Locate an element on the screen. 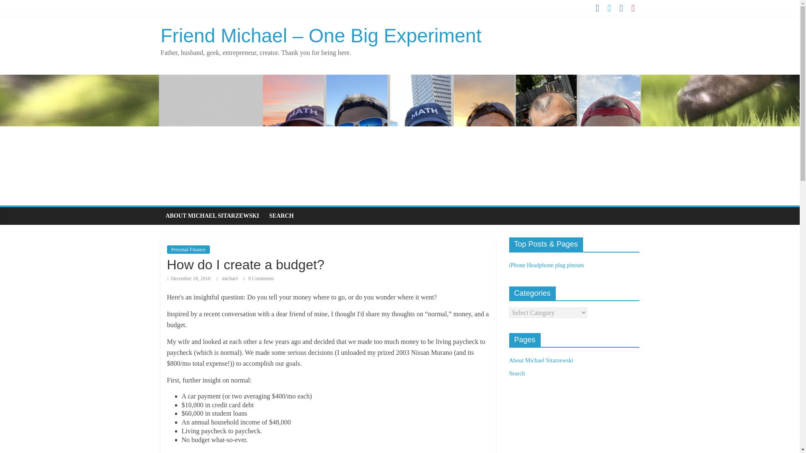  About Michael Sitarzewski is located at coordinates (541, 361).